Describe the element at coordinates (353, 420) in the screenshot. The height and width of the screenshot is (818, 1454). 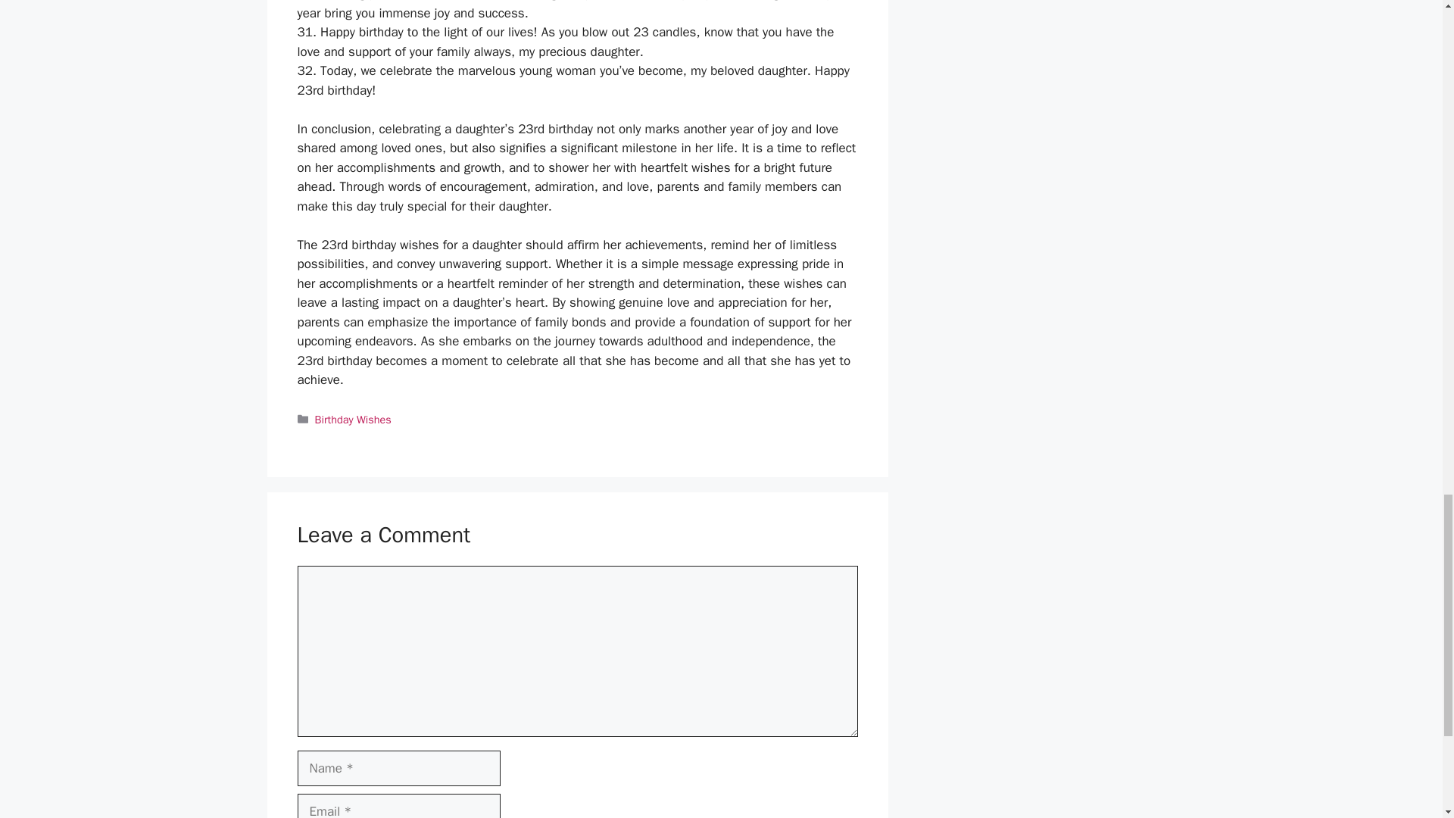
I see `Birthday Wishes` at that location.